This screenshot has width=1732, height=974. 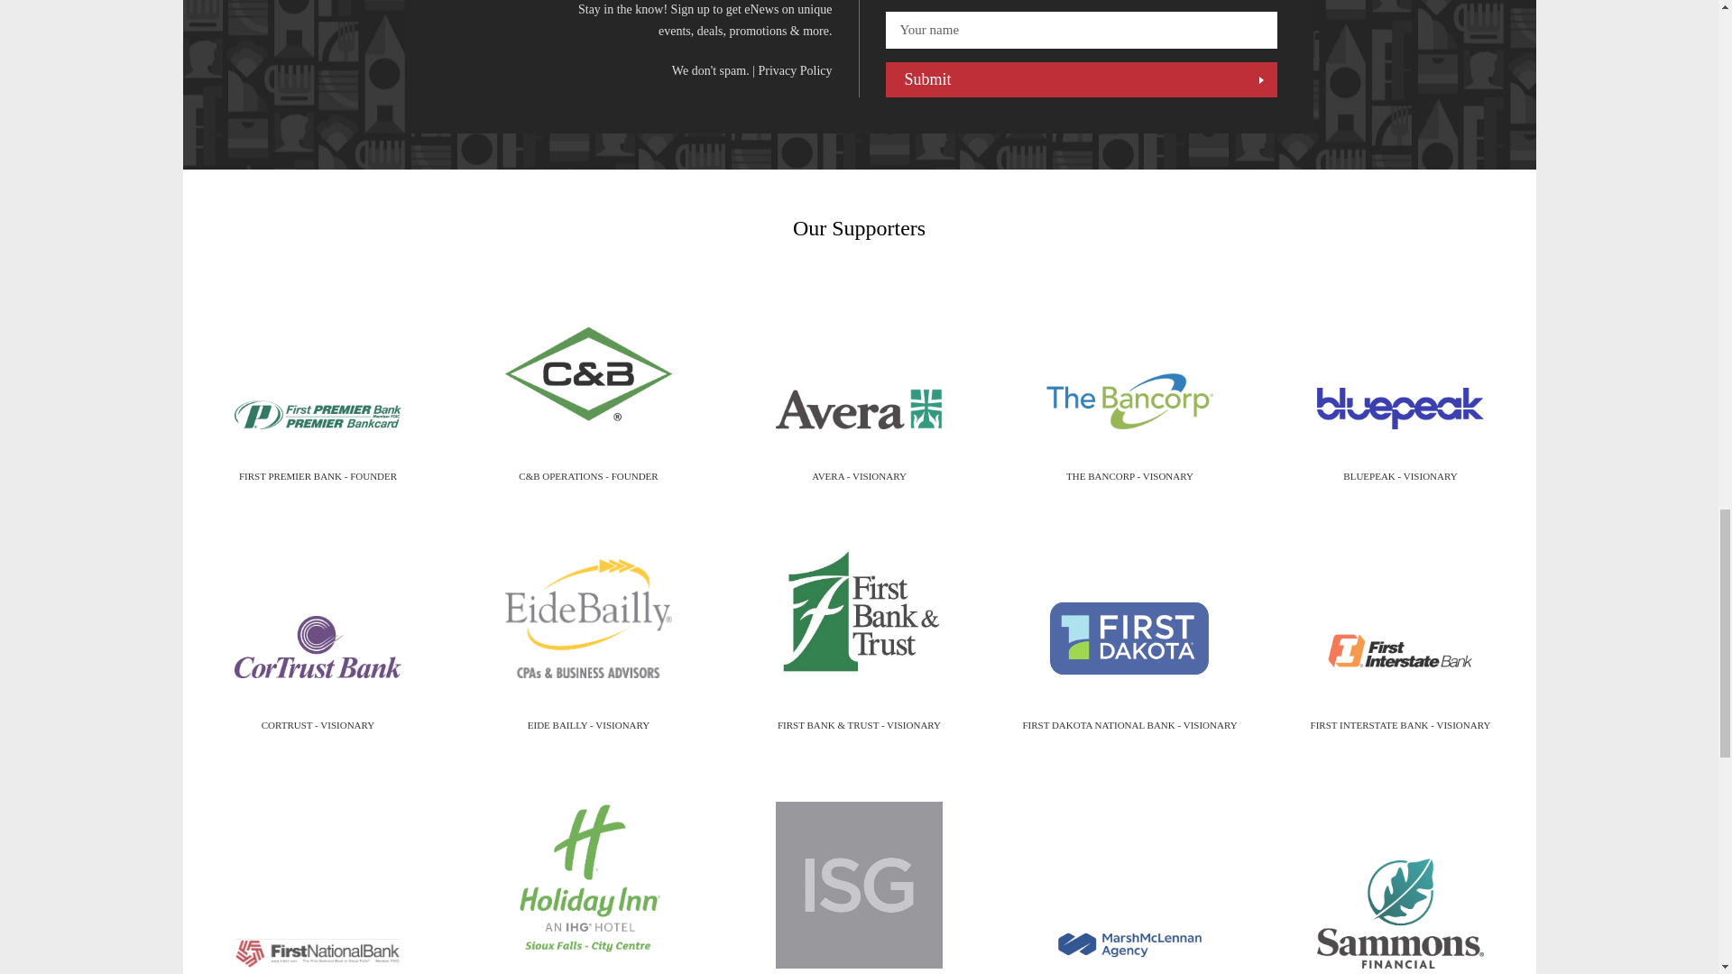 What do you see at coordinates (588, 868) in the screenshot?
I see `Holiday Inn - VISIONARY` at bounding box center [588, 868].